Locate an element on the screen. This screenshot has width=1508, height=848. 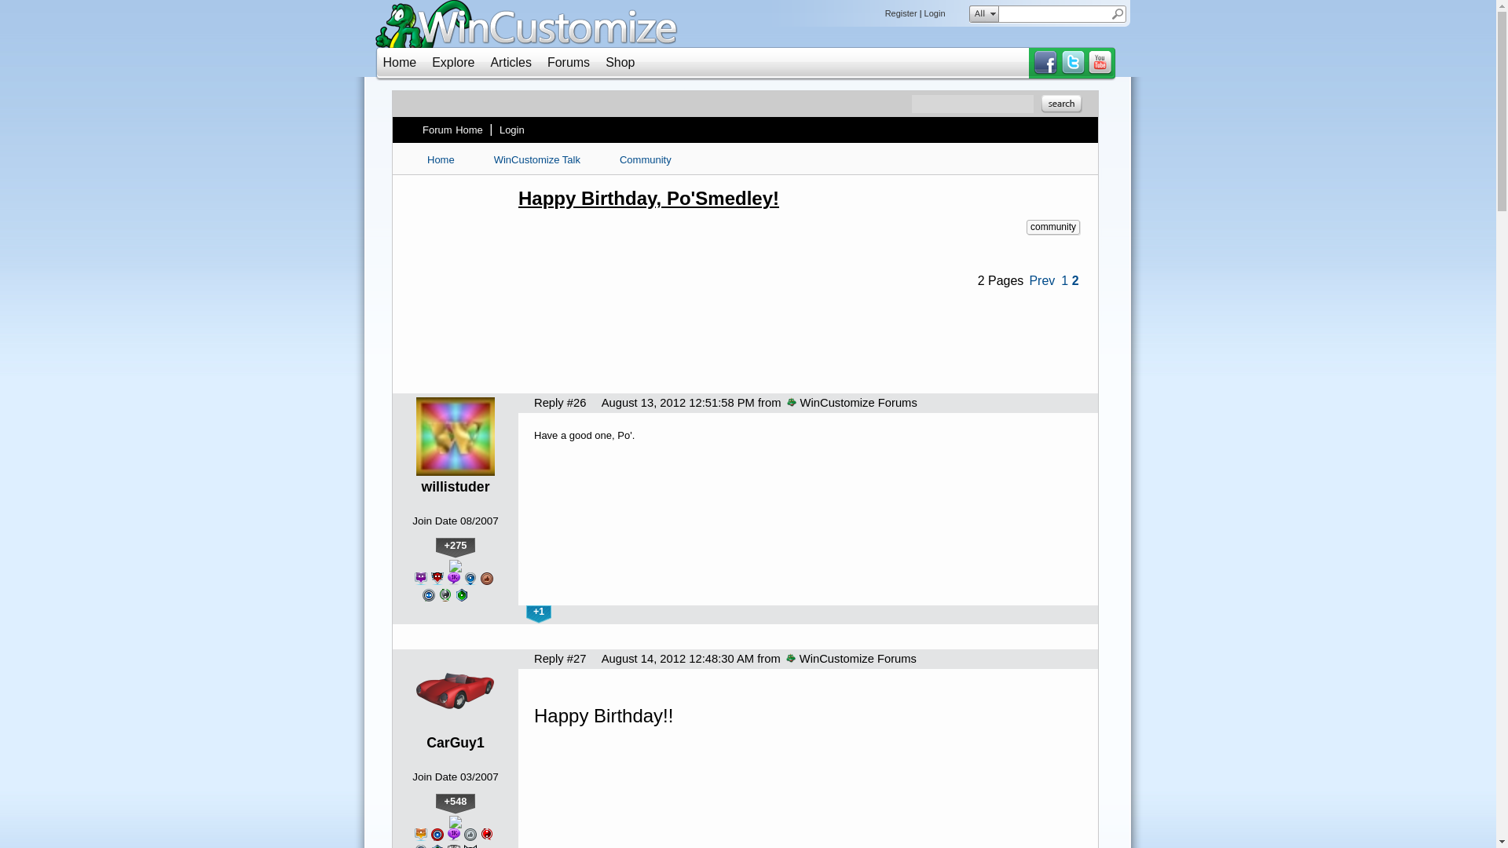
Home is located at coordinates (400, 62).